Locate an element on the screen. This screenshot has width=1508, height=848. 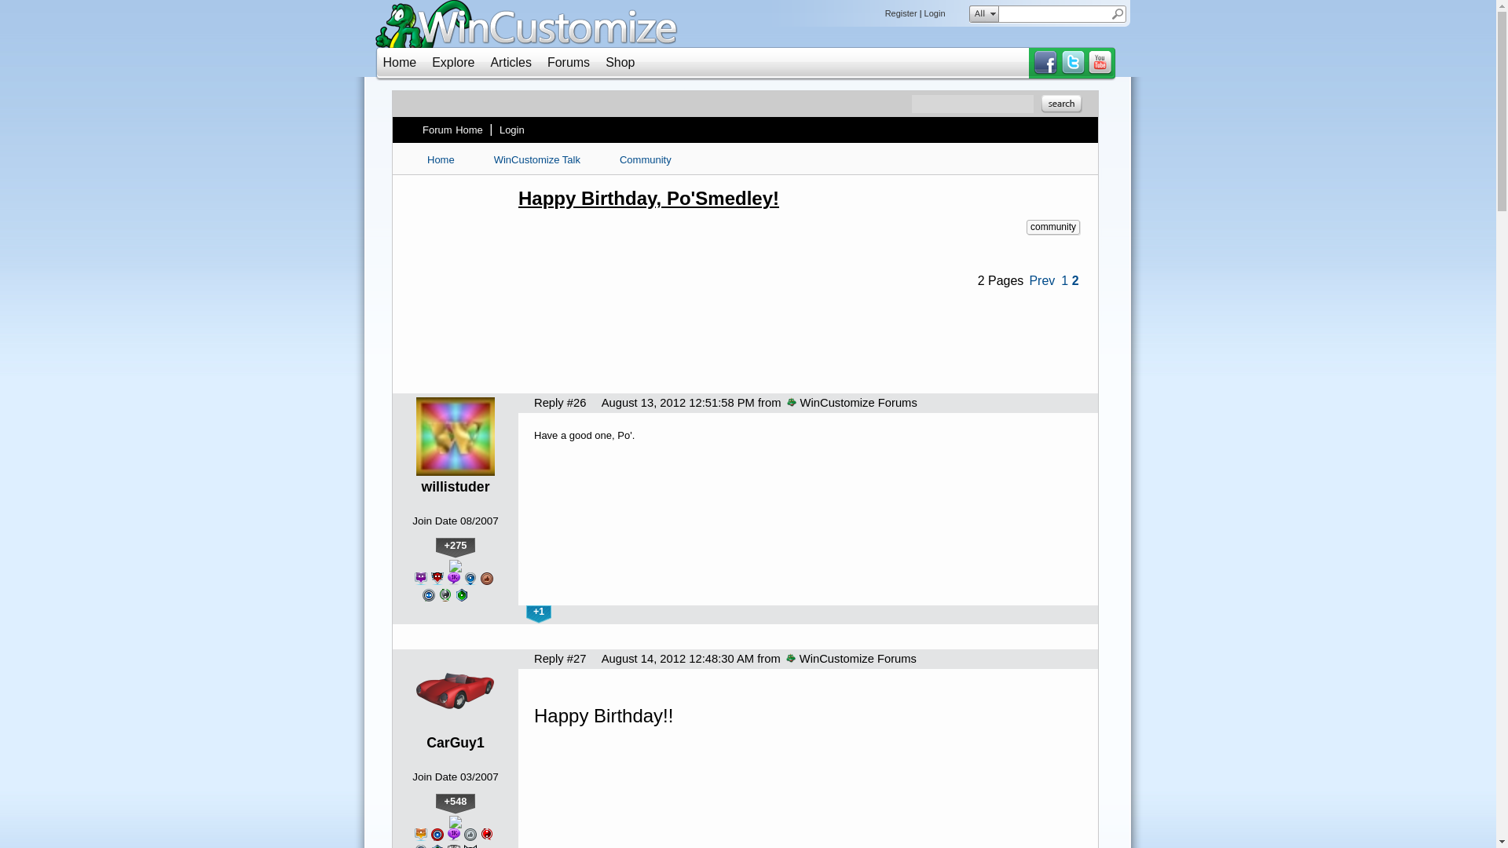
Home is located at coordinates (400, 62).